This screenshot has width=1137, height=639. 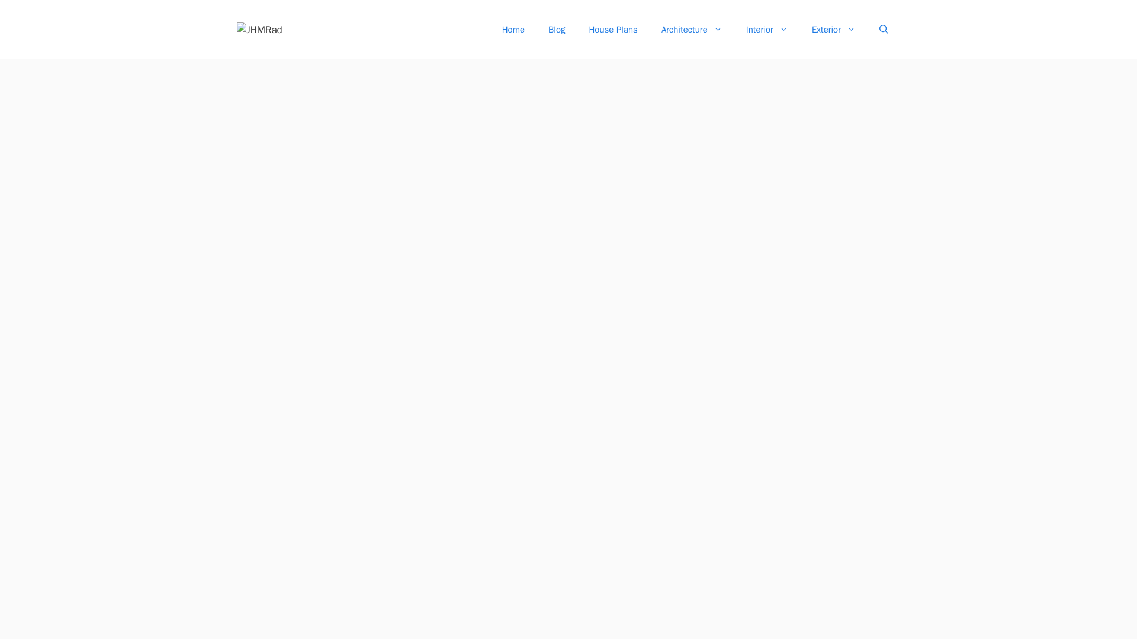 I want to click on Architecture, so click(x=692, y=30).